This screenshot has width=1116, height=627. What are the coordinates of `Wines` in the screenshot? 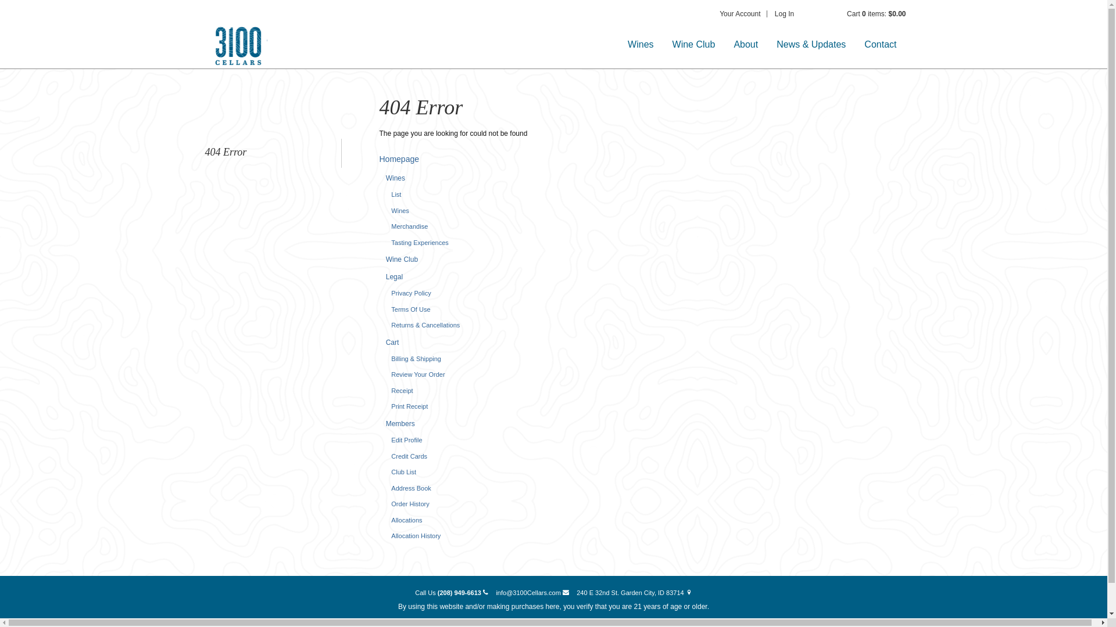 It's located at (395, 178).